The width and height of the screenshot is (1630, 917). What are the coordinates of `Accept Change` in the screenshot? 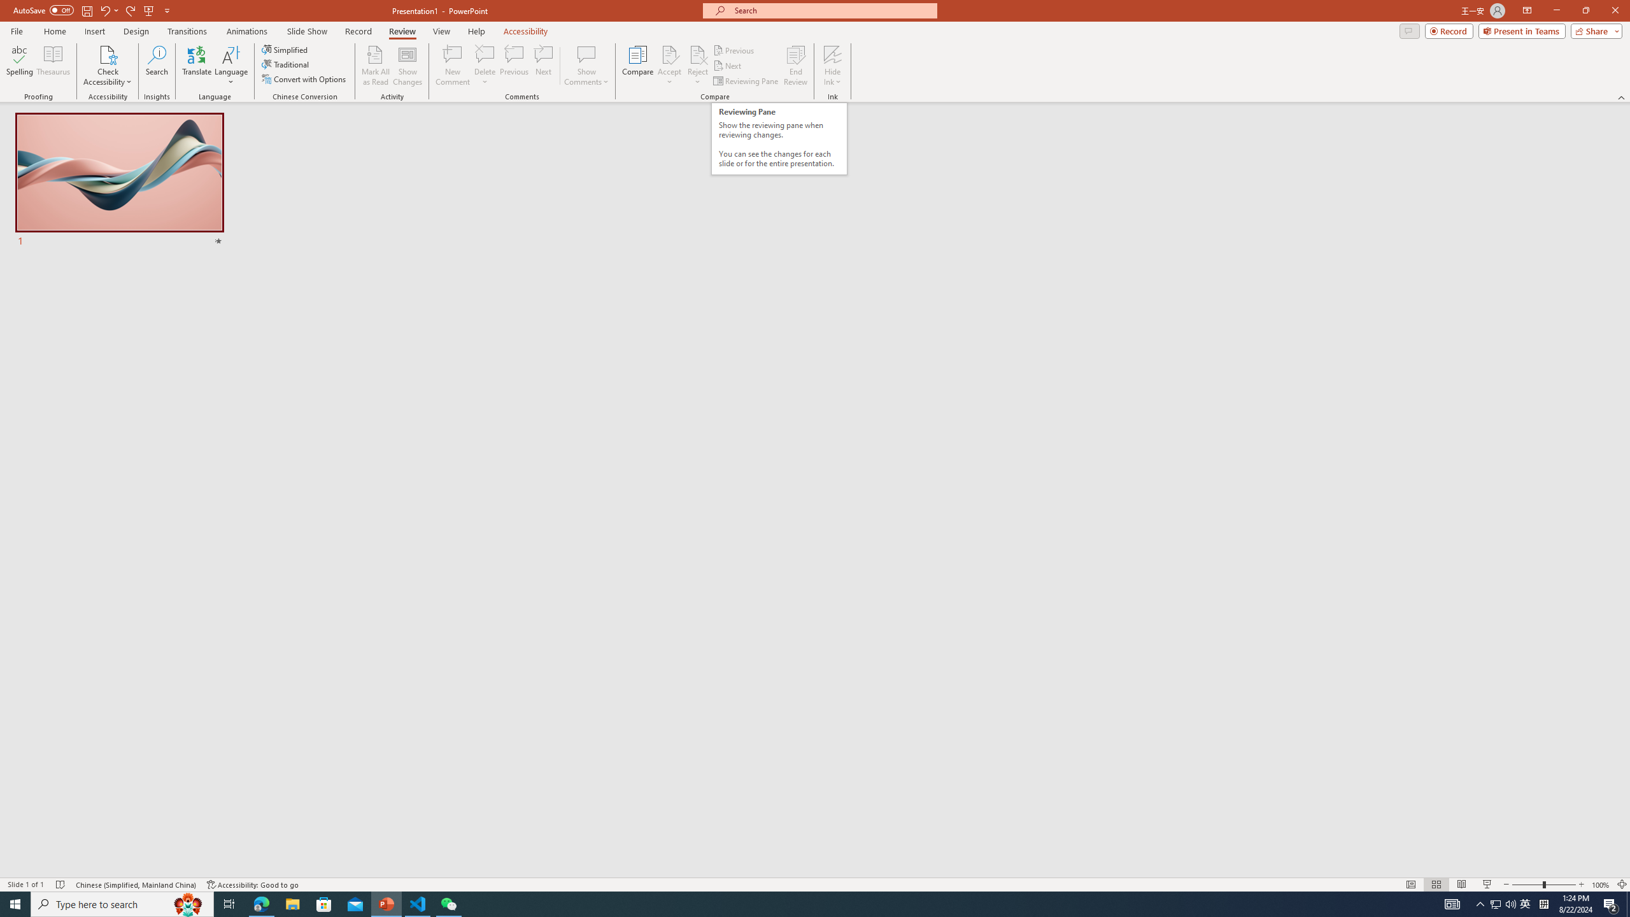 It's located at (670, 54).